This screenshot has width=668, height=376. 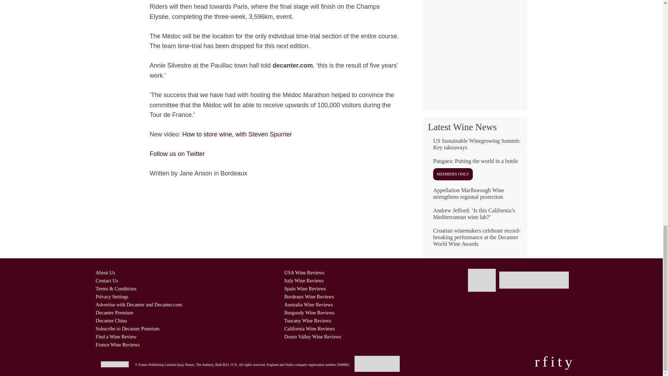 What do you see at coordinates (475, 172) in the screenshot?
I see `Pangaea: Putting the world in a bottle` at bounding box center [475, 172].